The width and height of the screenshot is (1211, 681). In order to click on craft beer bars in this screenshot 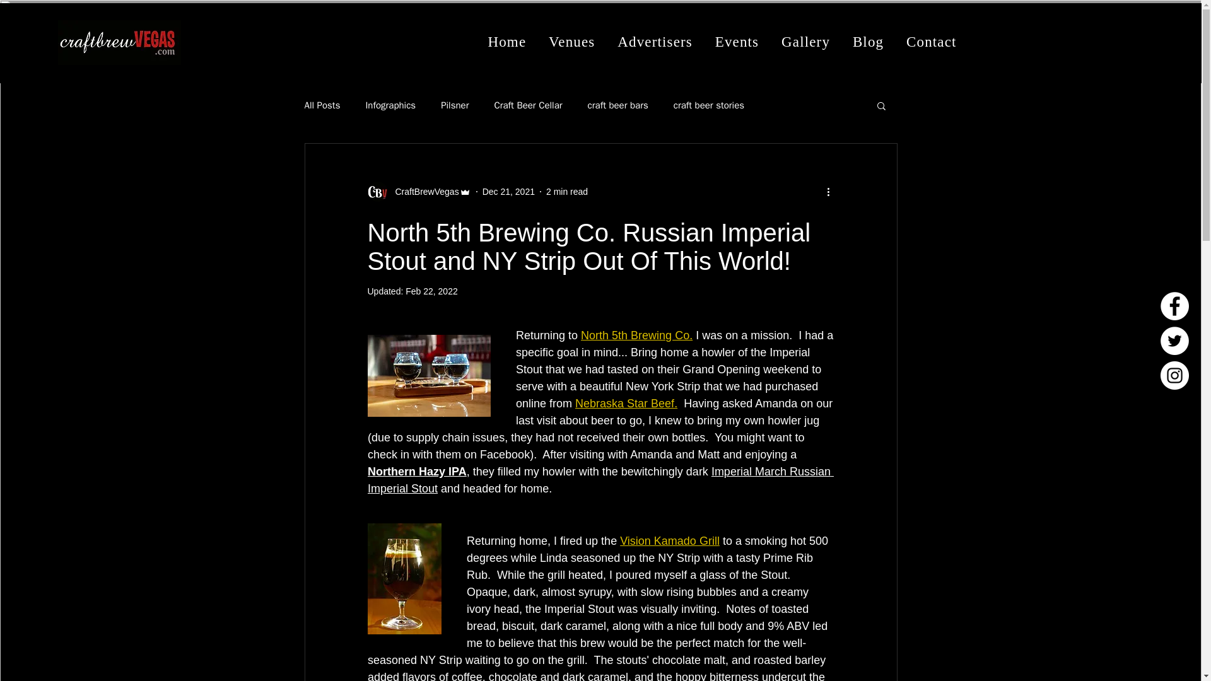, I will do `click(617, 105)`.